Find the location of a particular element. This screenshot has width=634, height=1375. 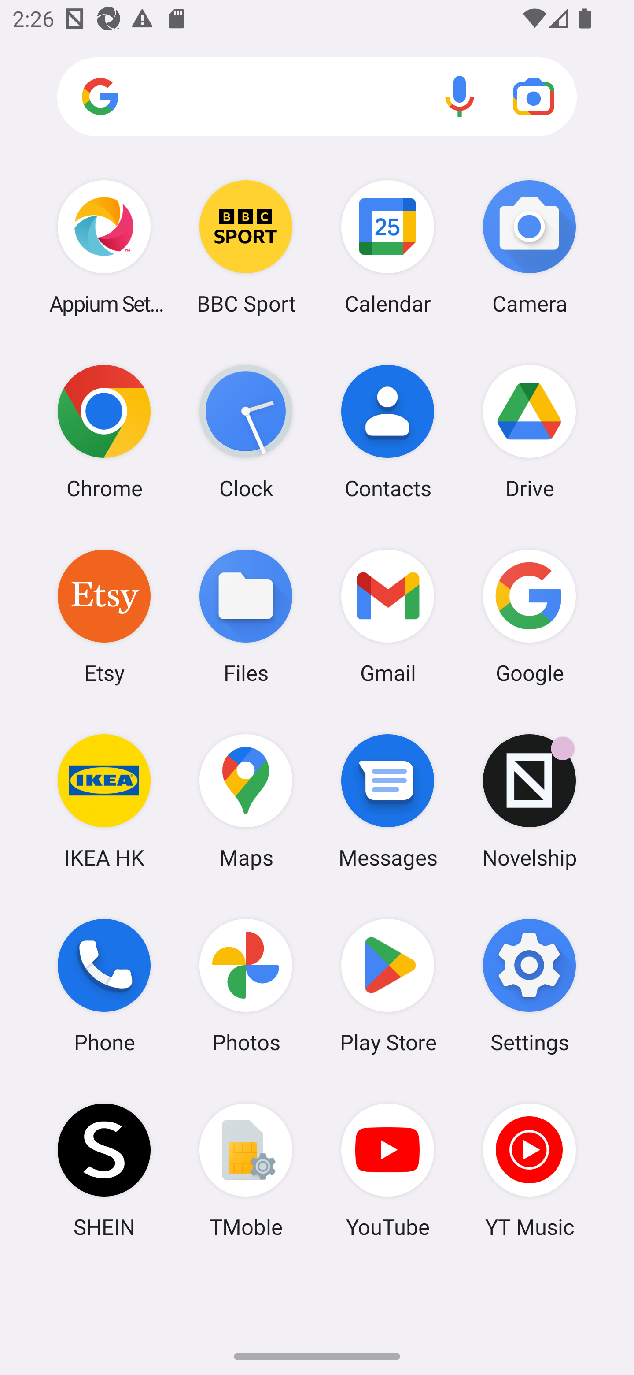

Contacts is located at coordinates (388, 431).